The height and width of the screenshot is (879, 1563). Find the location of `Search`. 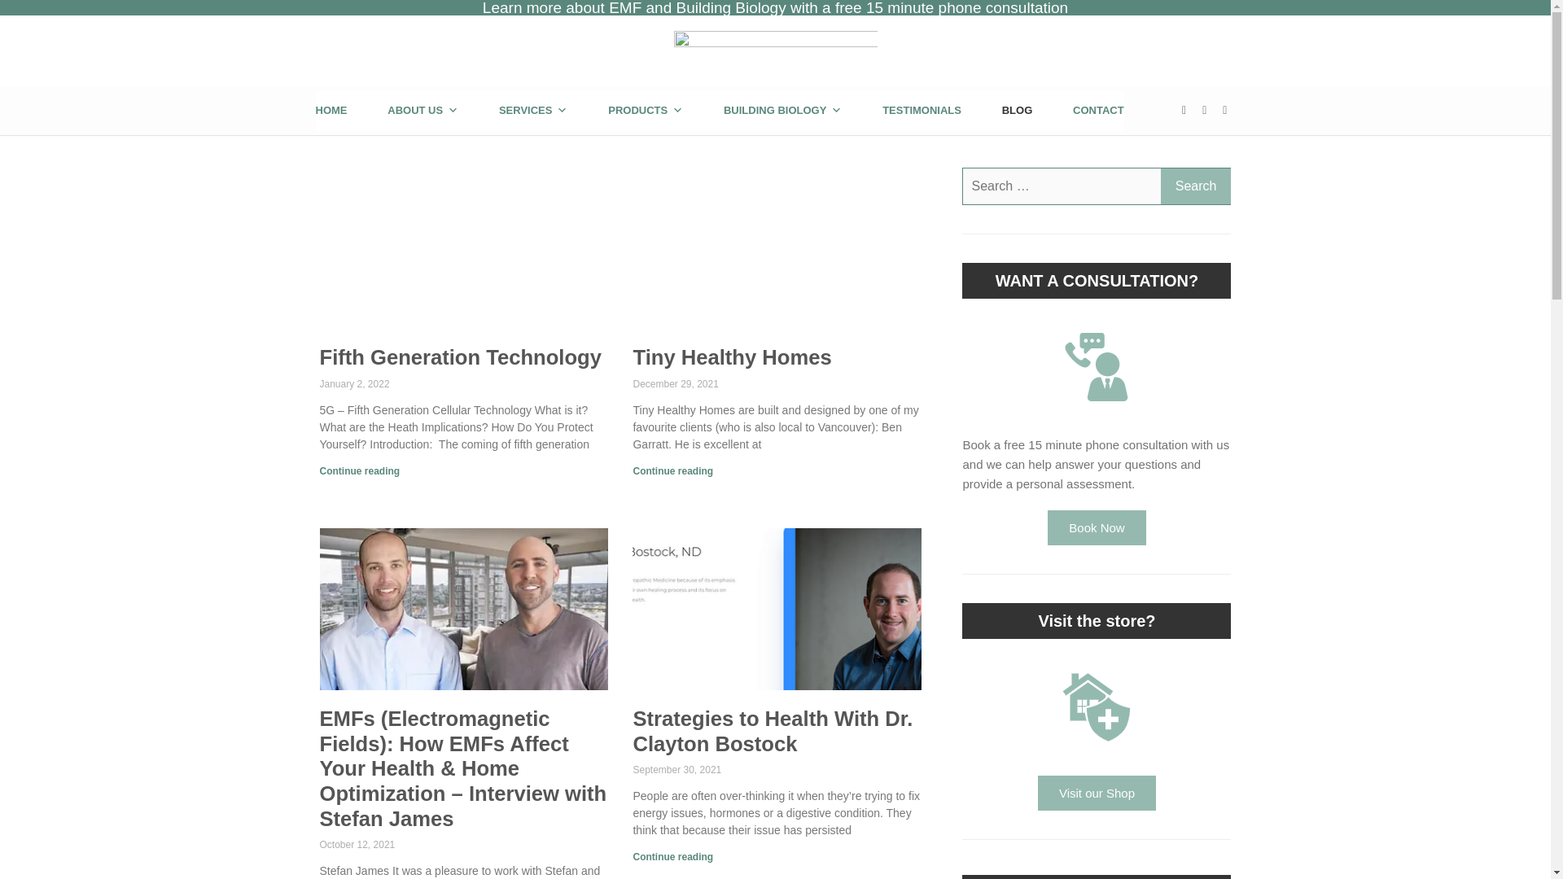

Search is located at coordinates (1196, 186).